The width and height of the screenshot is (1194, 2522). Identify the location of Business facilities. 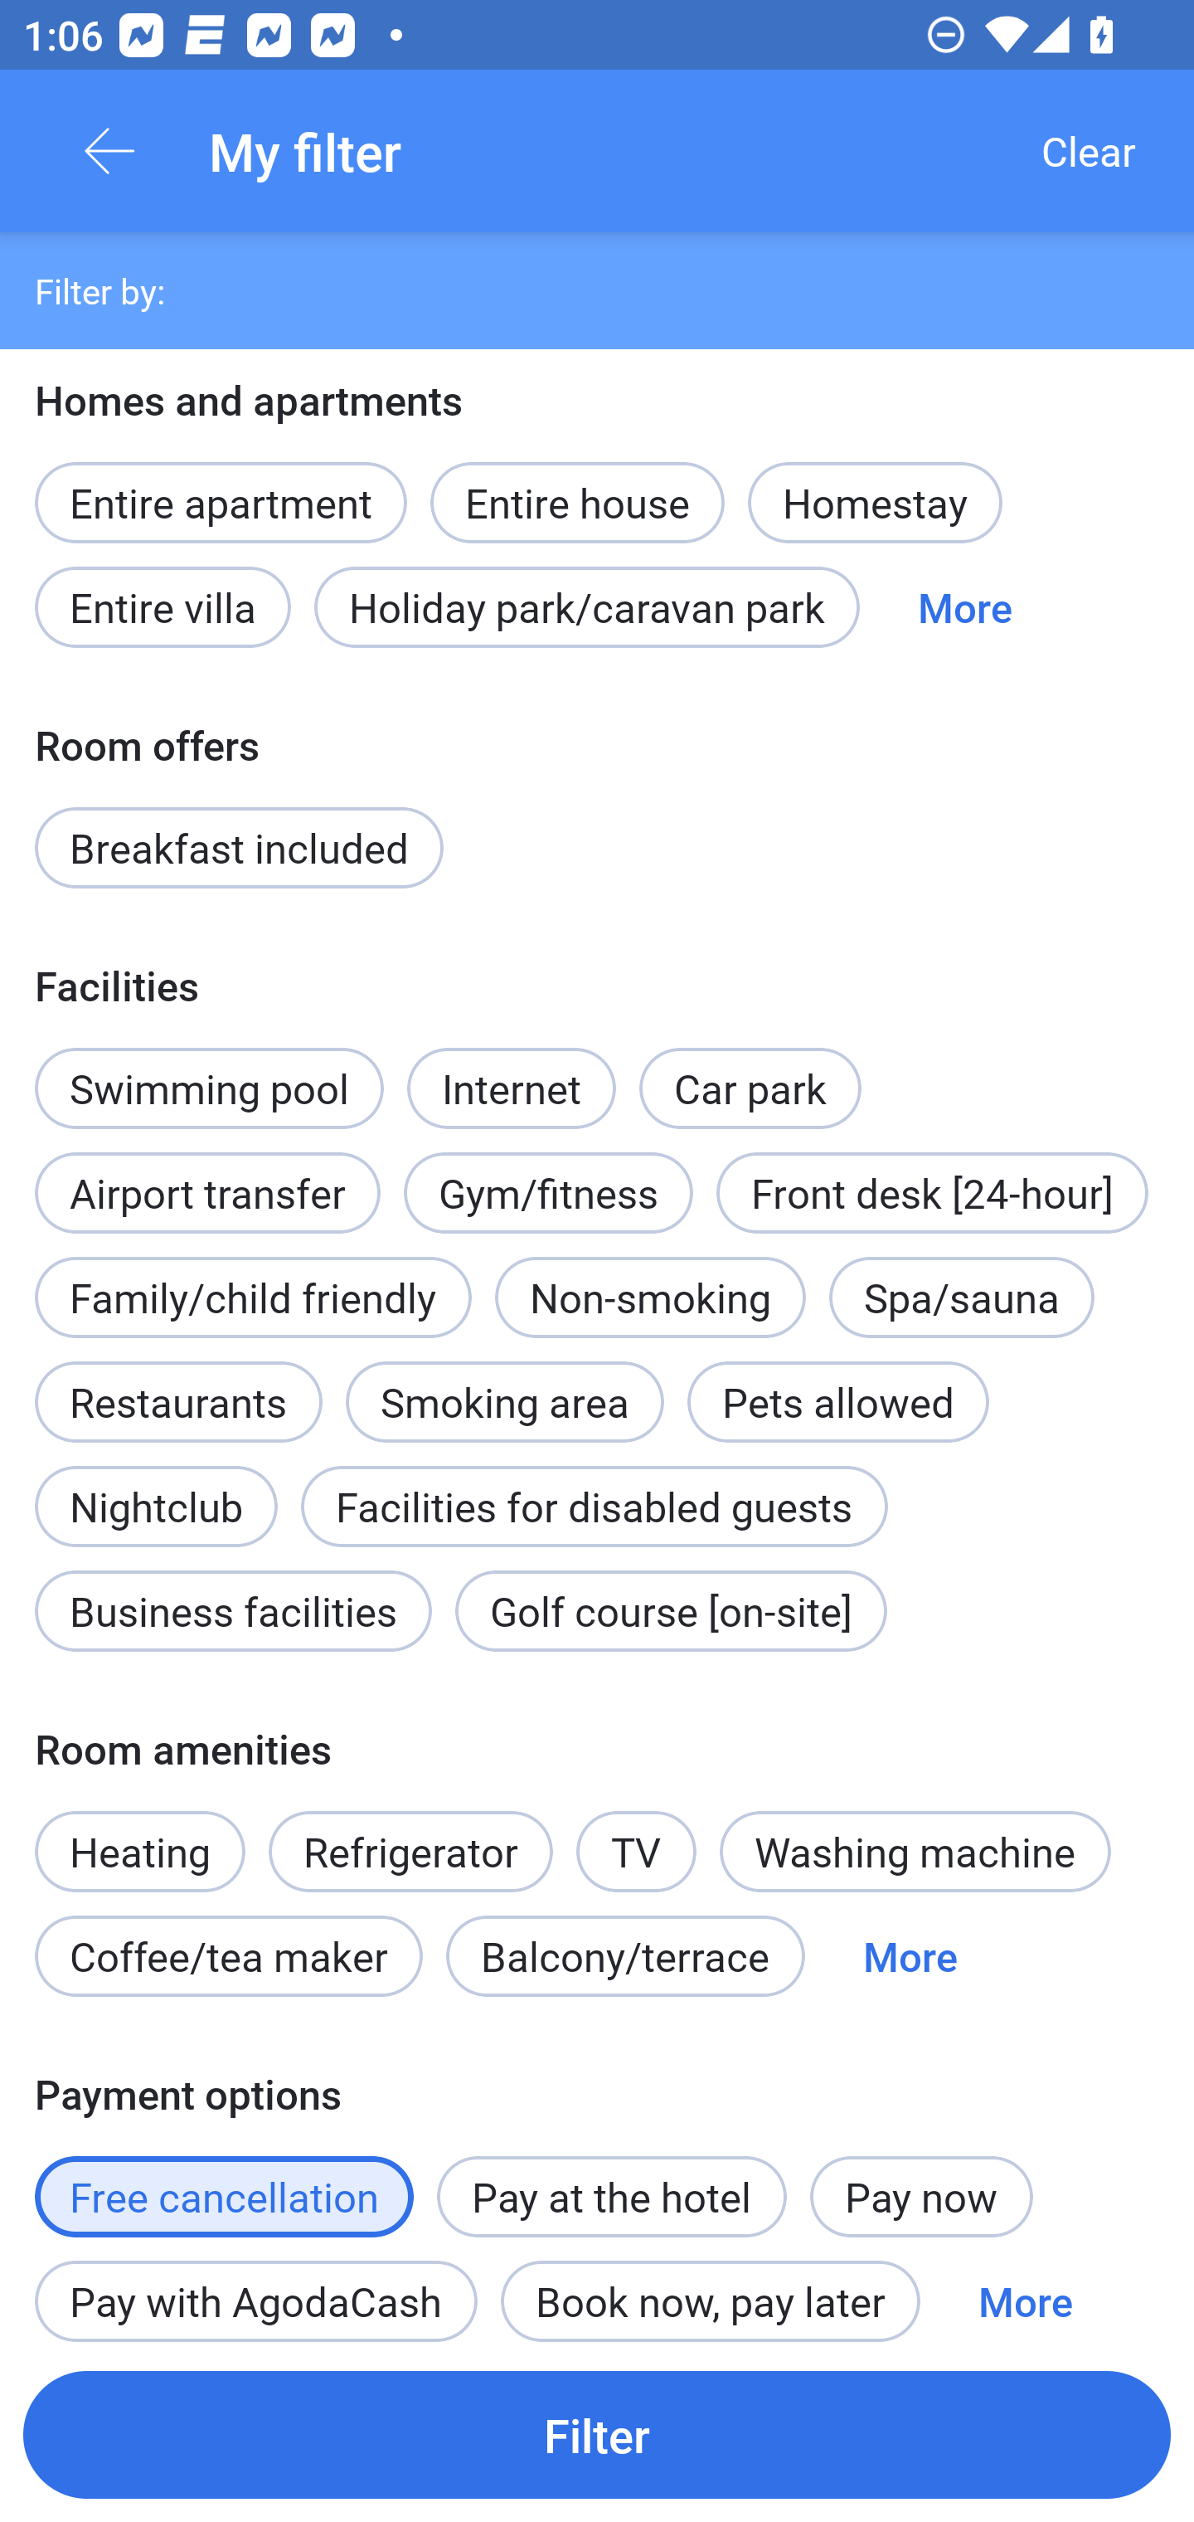
(233, 1609).